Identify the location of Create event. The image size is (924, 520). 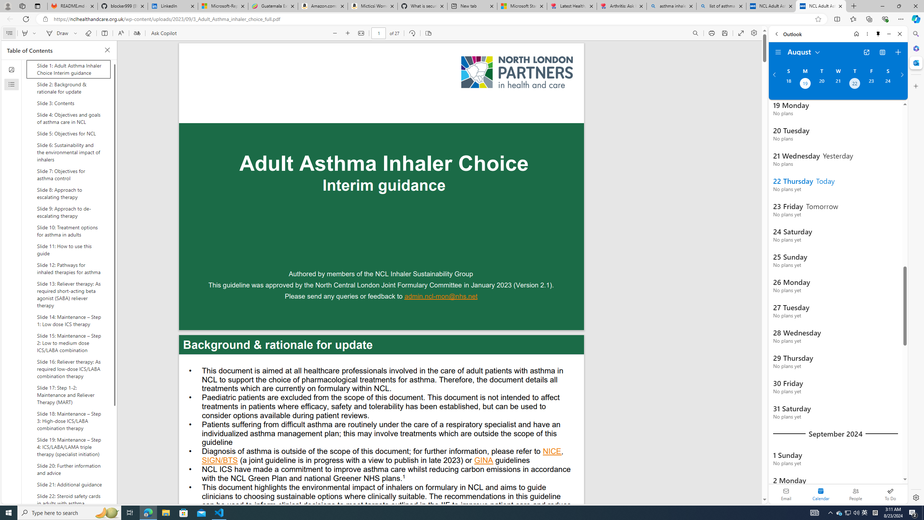
(898, 52).